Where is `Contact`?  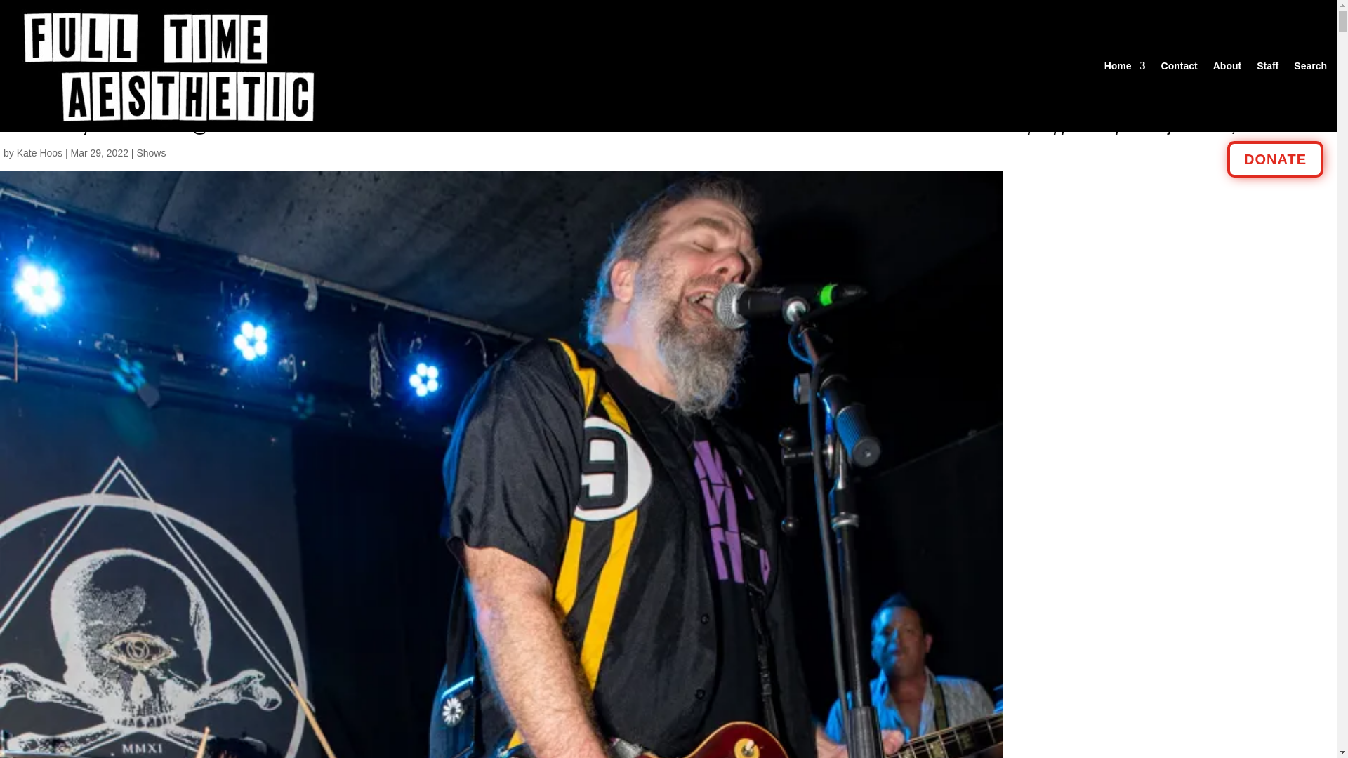 Contact is located at coordinates (1179, 66).